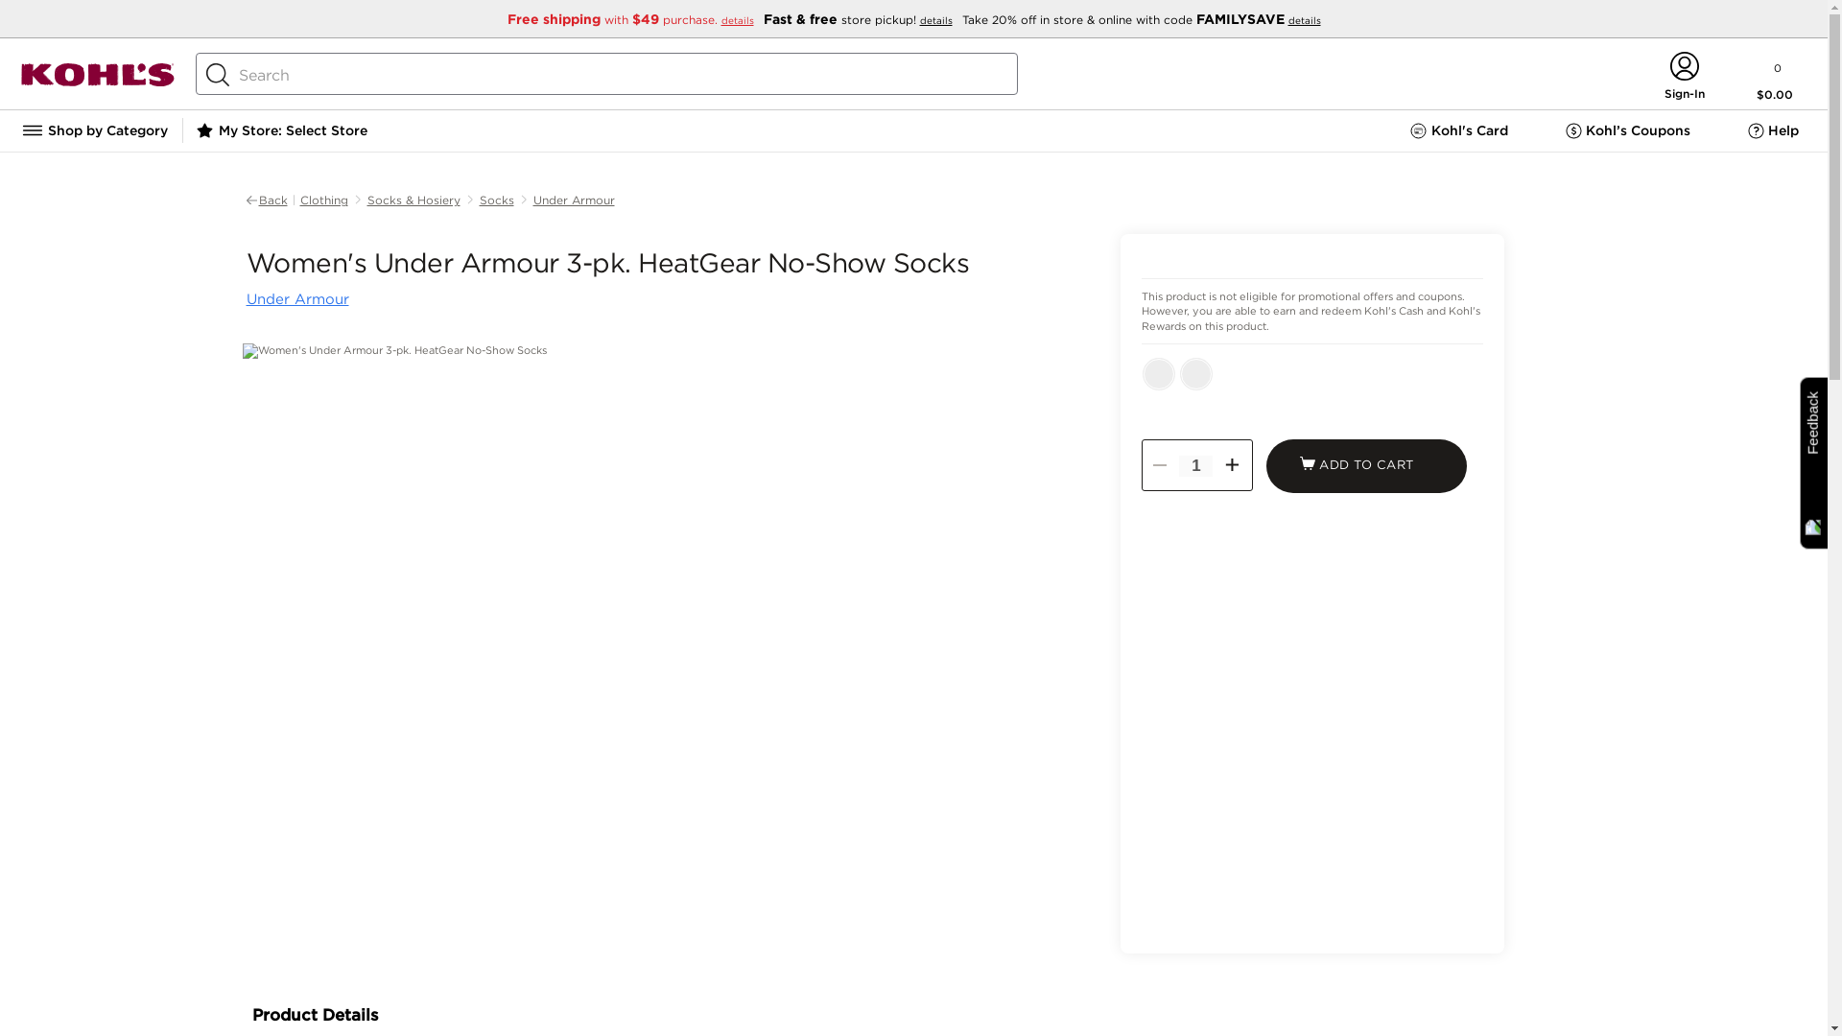 This screenshot has width=1842, height=1036. I want to click on 1, so click(1195, 466).